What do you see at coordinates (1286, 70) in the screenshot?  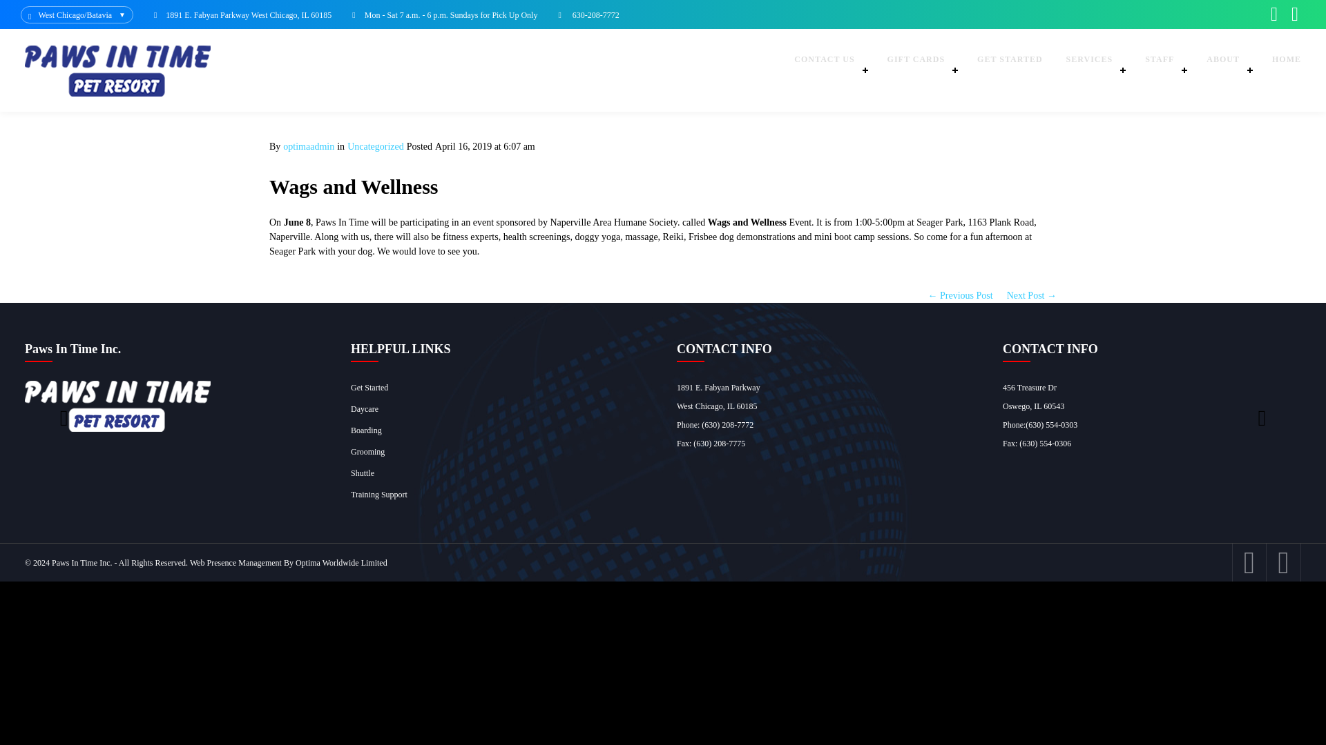 I see `HOME` at bounding box center [1286, 70].